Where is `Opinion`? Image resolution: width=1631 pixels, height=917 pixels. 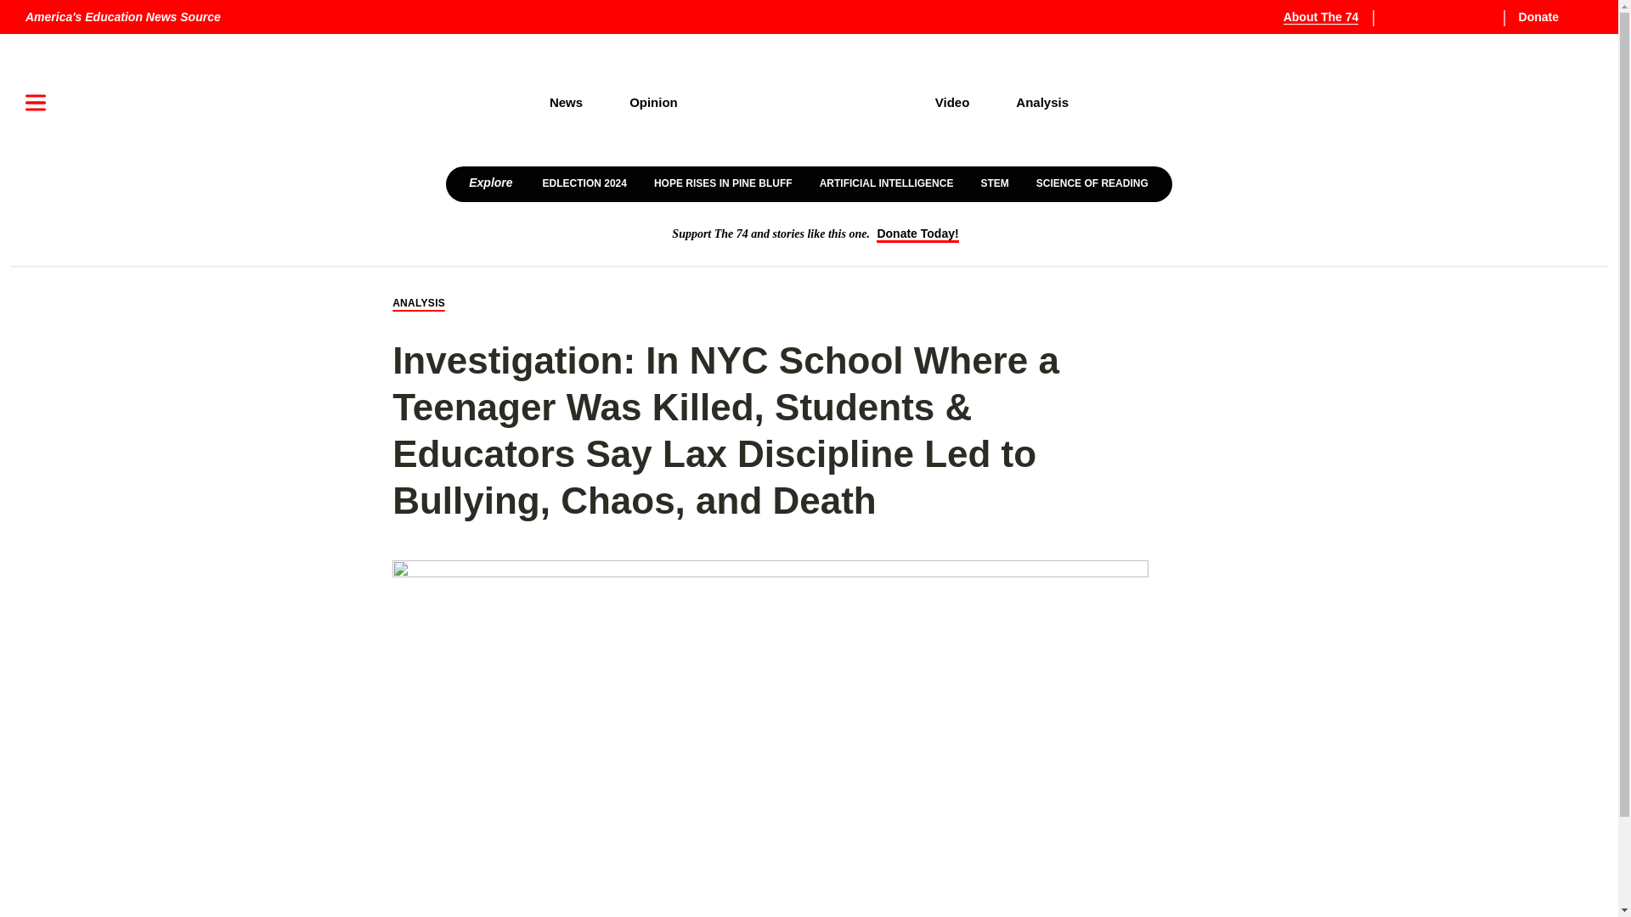 Opinion is located at coordinates (654, 102).